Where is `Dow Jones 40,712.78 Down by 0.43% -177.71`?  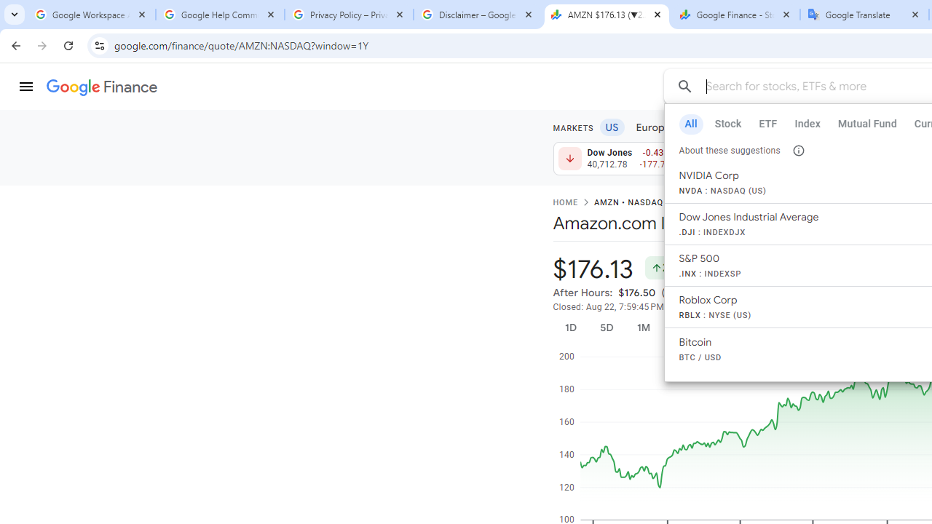
Dow Jones 40,712.78 Down by 0.43% -177.71 is located at coordinates (615, 159).